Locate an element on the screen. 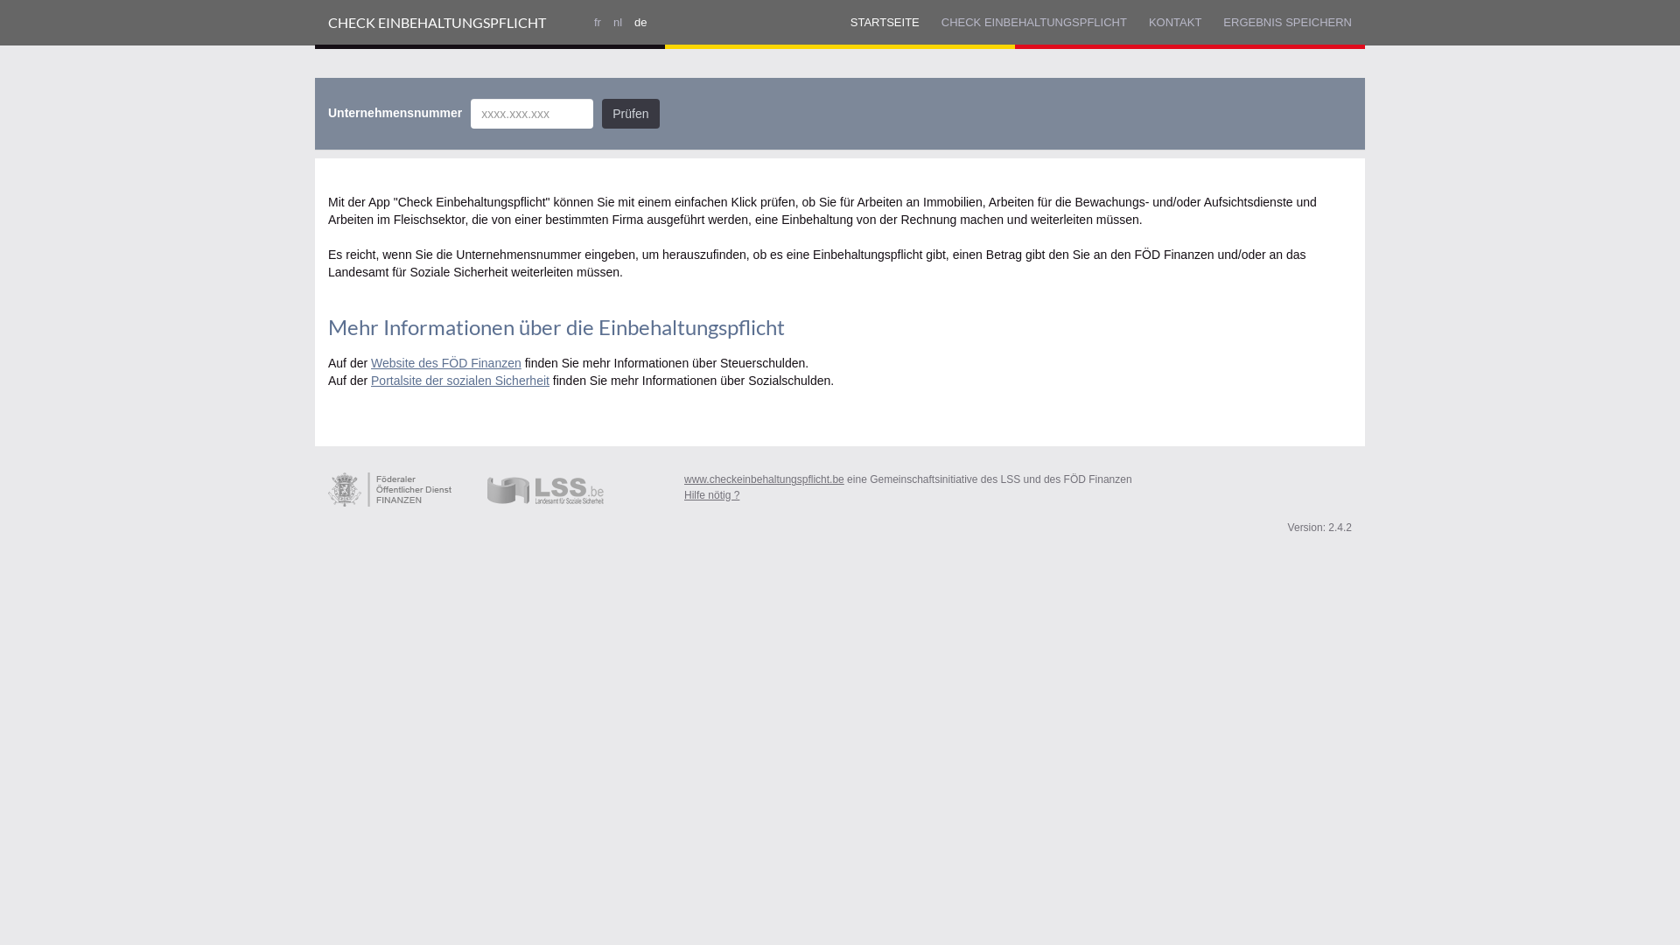 This screenshot has width=1680, height=945. nl is located at coordinates (618, 23).